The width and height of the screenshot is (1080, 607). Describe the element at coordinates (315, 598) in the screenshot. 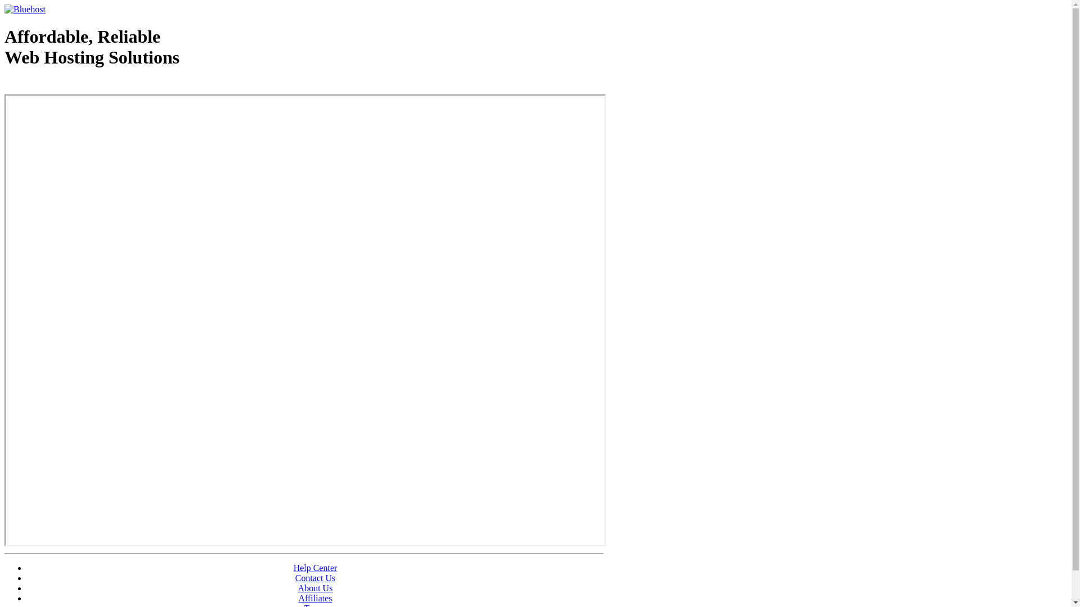

I see `Affiliates` at that location.